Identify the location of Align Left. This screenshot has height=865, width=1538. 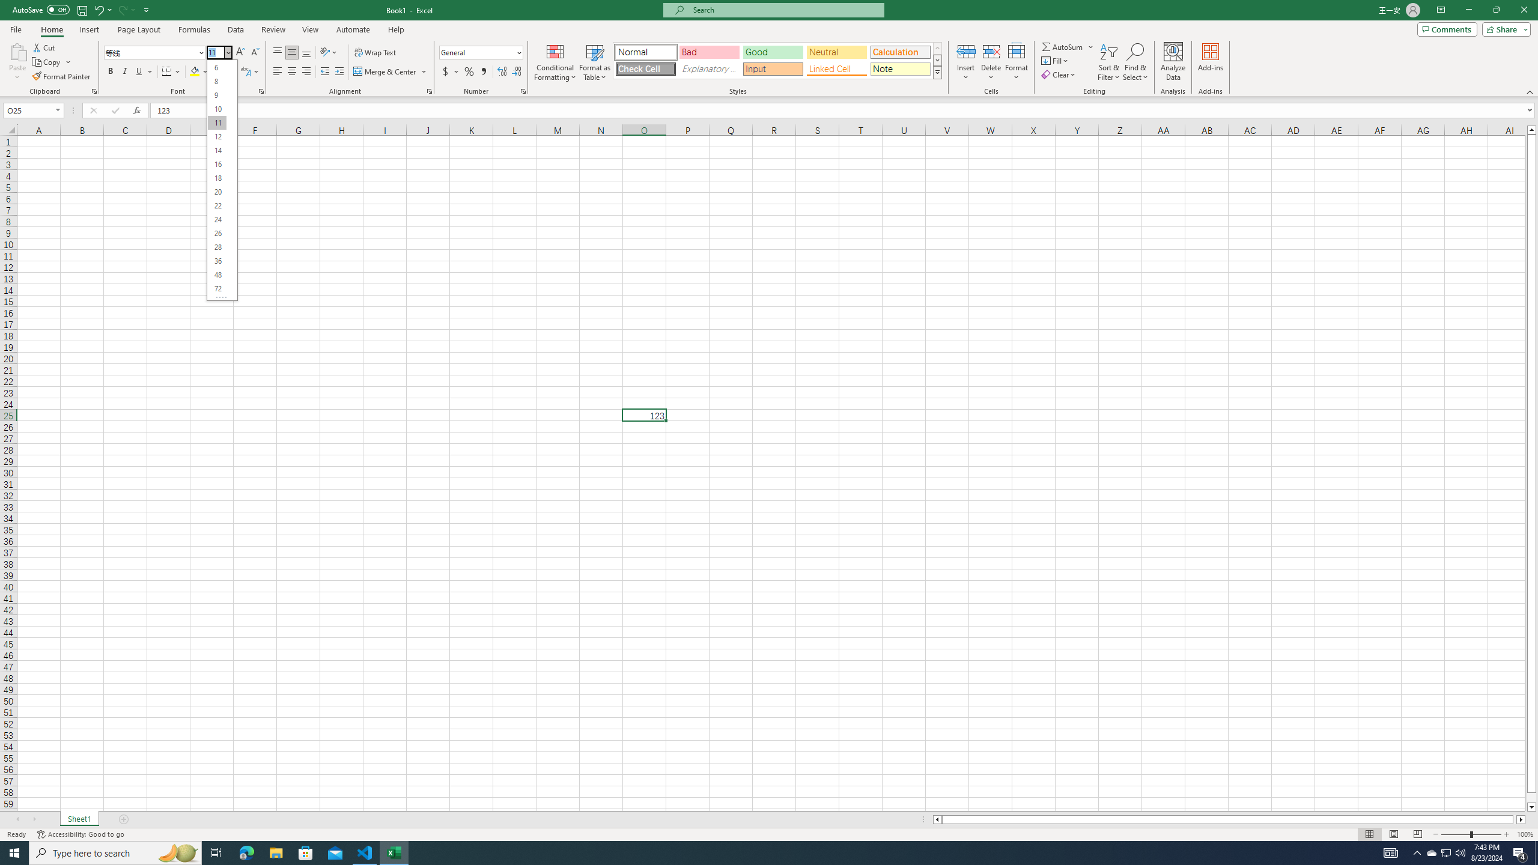
(278, 72).